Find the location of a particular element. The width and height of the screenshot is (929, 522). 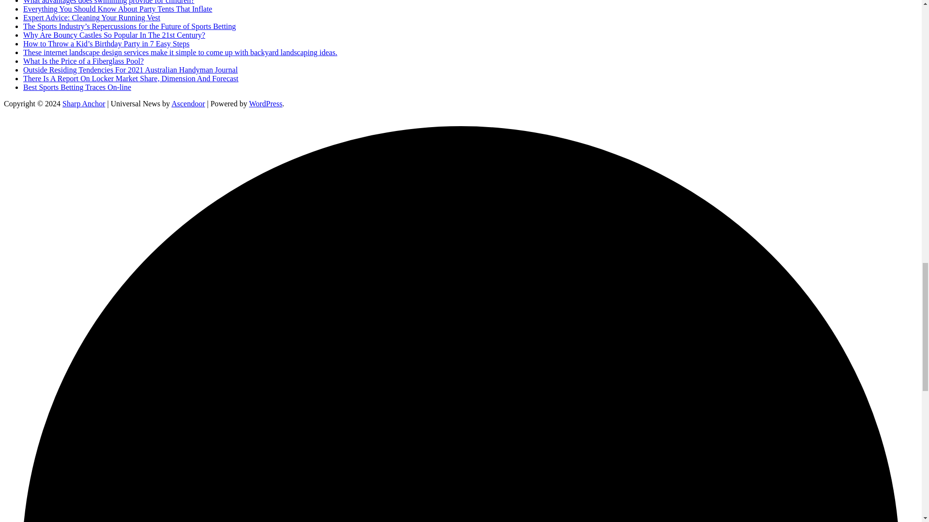

WordPress is located at coordinates (265, 103).